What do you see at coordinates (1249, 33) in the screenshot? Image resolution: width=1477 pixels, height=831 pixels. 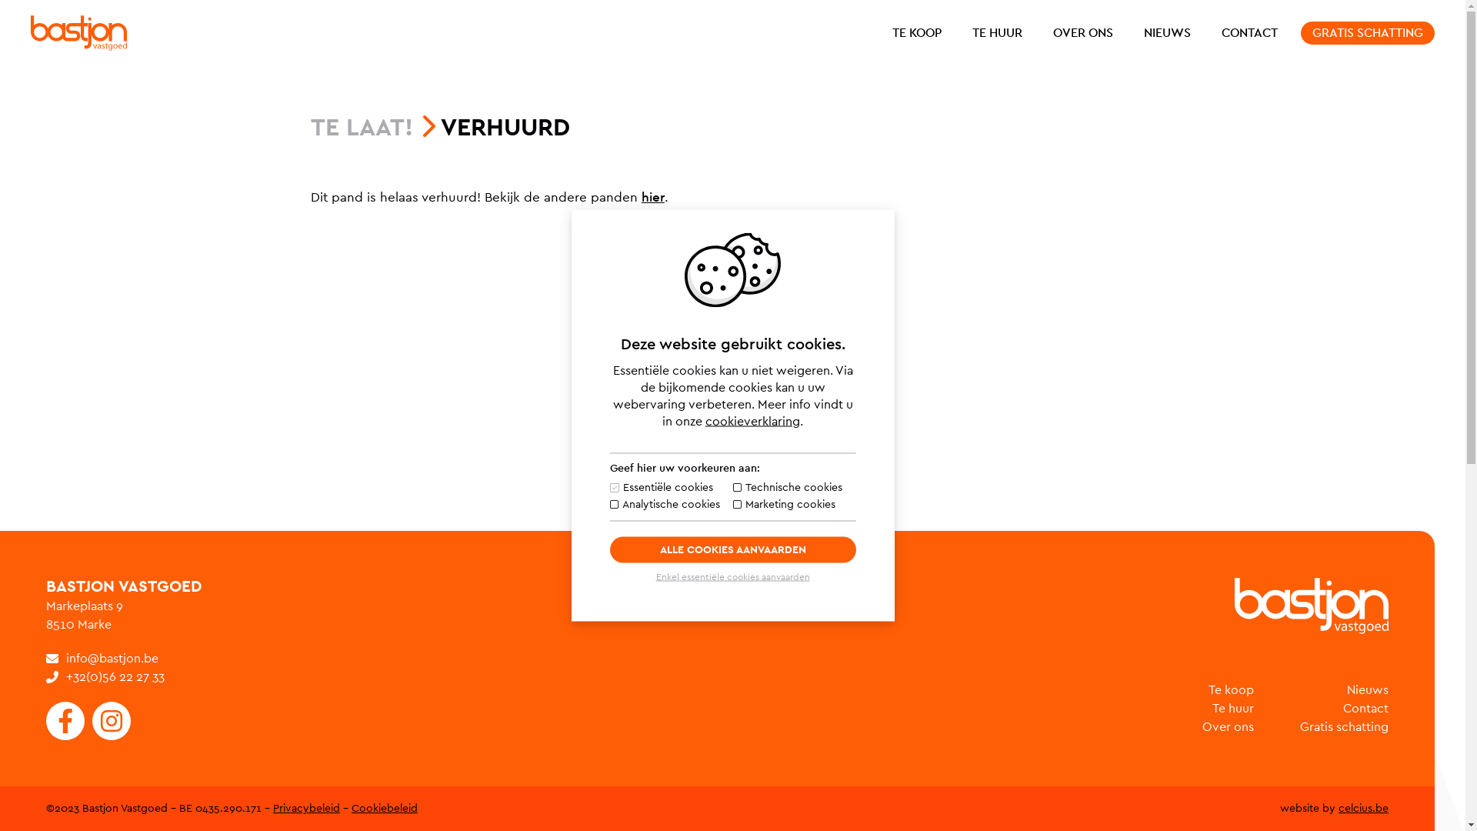 I see `CONTACT` at bounding box center [1249, 33].